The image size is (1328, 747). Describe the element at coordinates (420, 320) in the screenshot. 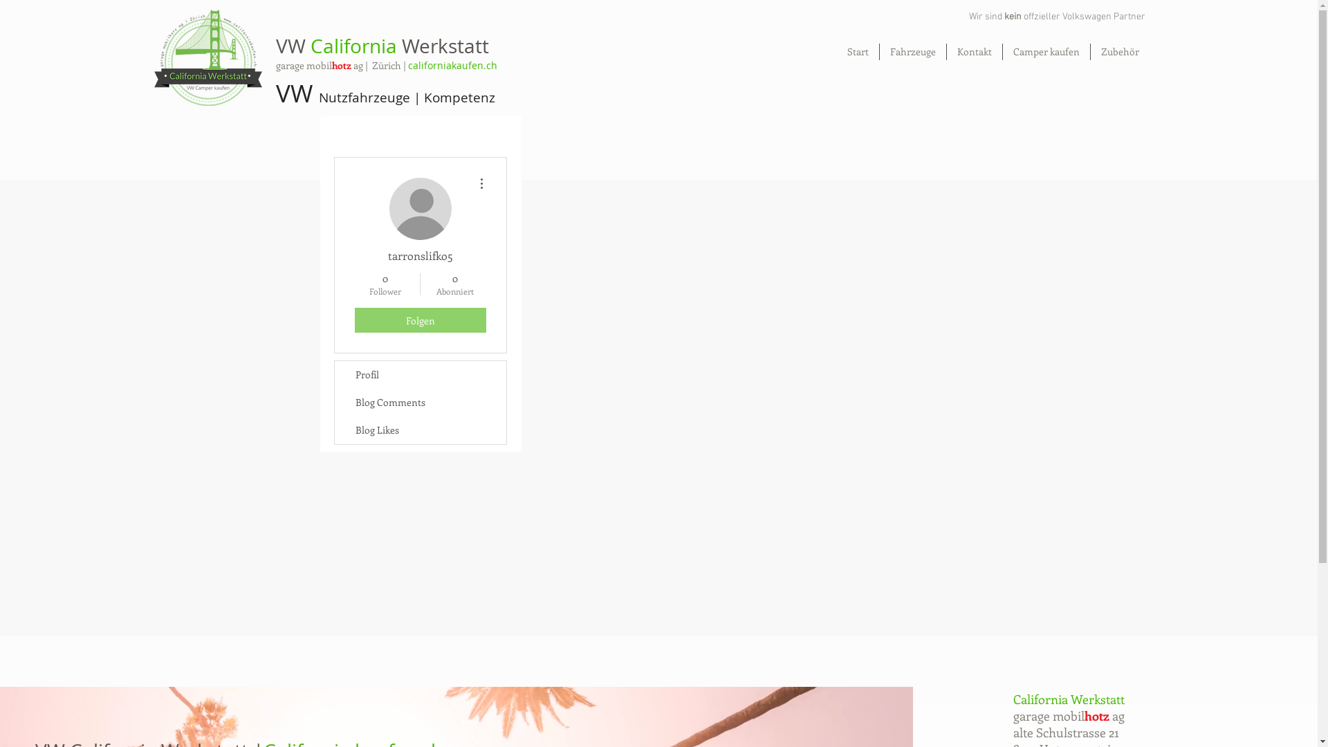

I see `Folgen` at that location.